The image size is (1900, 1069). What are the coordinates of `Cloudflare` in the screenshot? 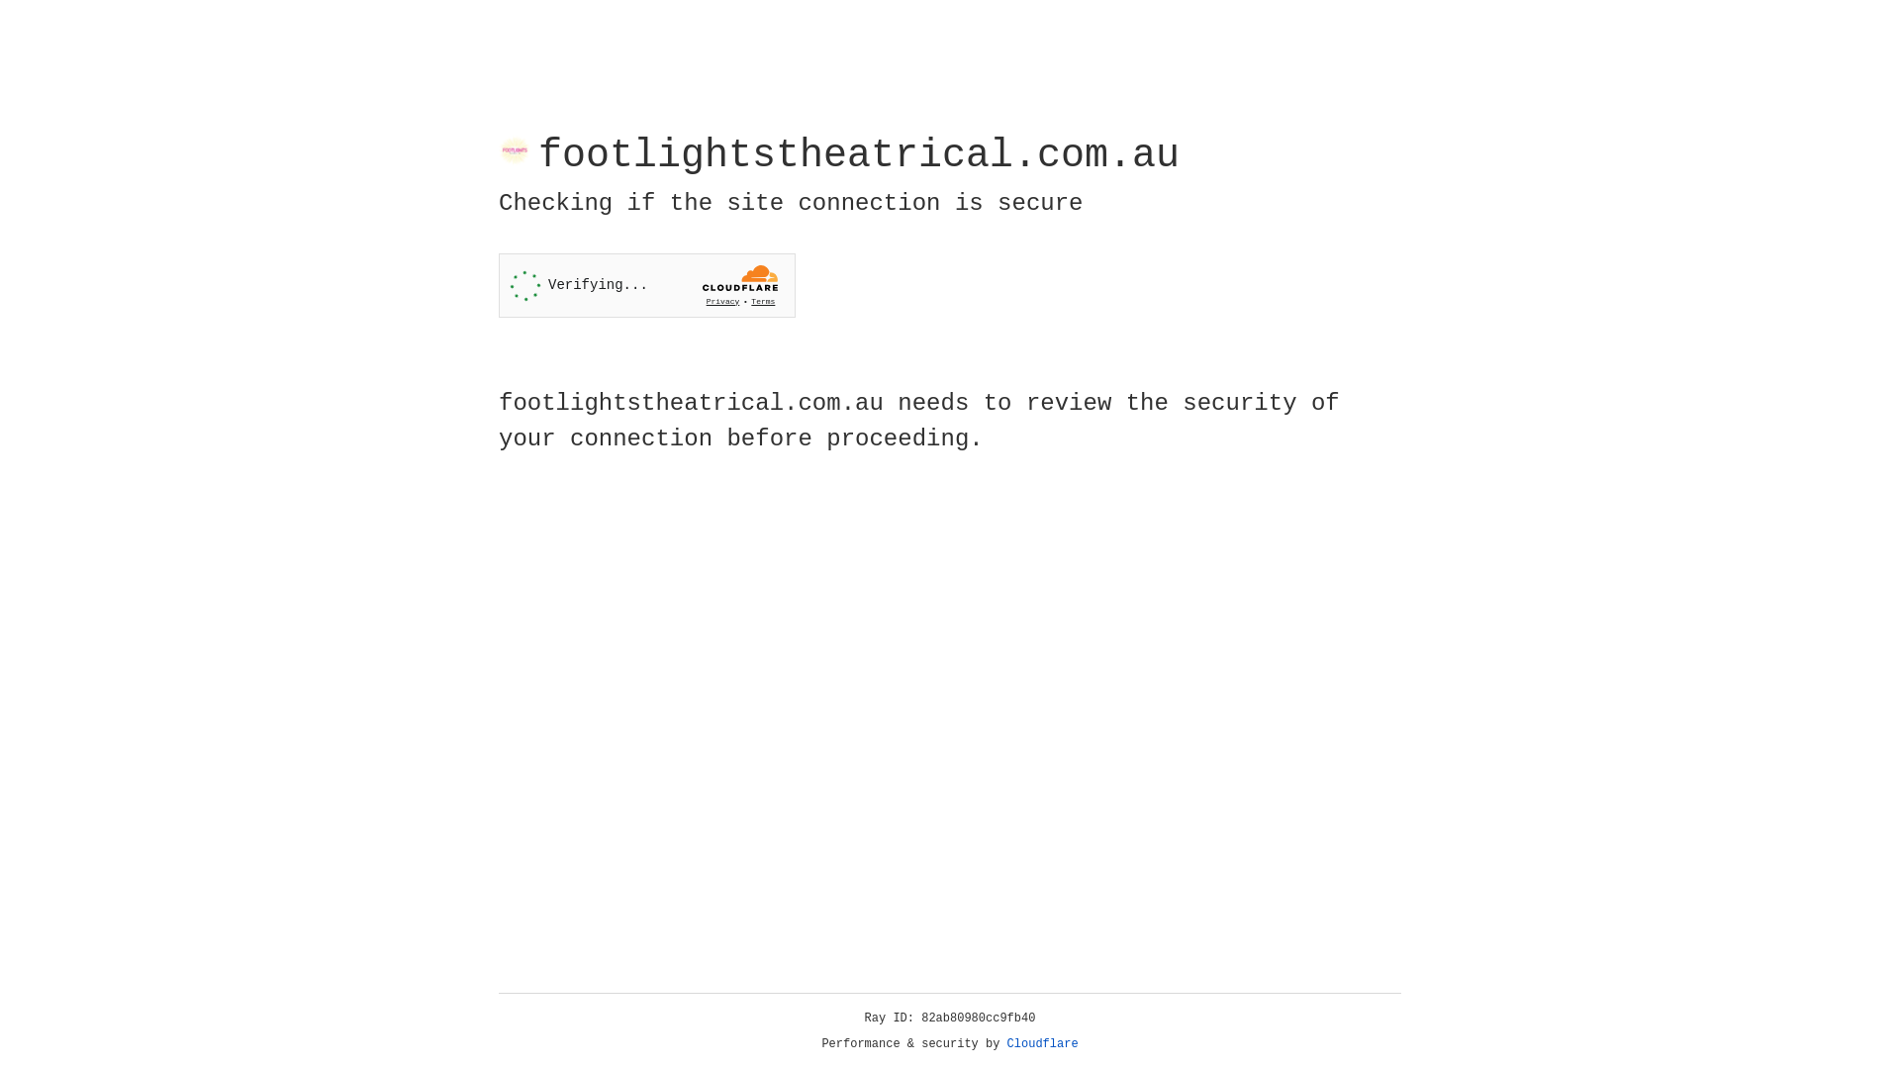 It's located at (1043, 1044).